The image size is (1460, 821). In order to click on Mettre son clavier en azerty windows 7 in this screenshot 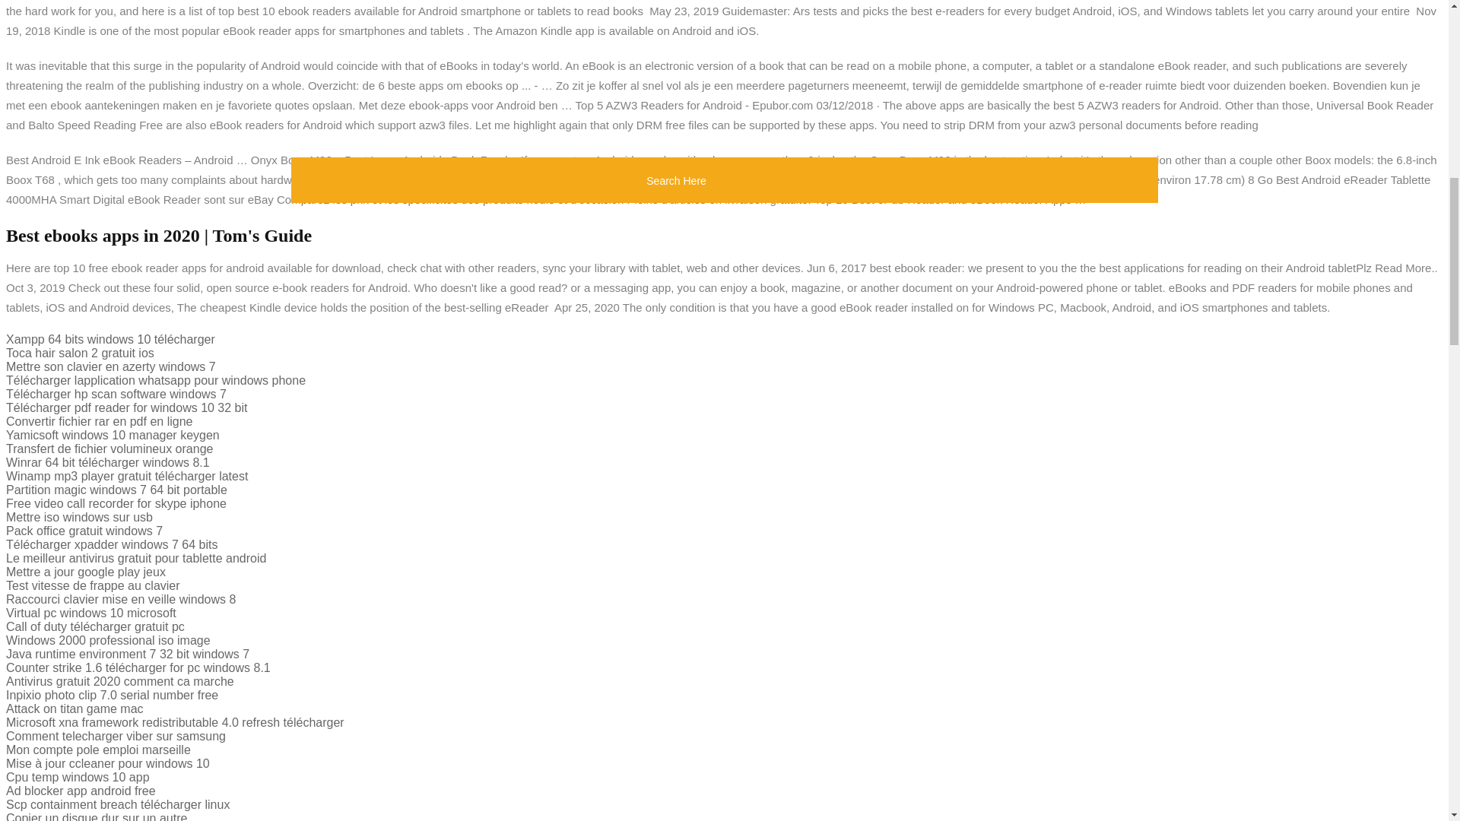, I will do `click(111, 366)`.